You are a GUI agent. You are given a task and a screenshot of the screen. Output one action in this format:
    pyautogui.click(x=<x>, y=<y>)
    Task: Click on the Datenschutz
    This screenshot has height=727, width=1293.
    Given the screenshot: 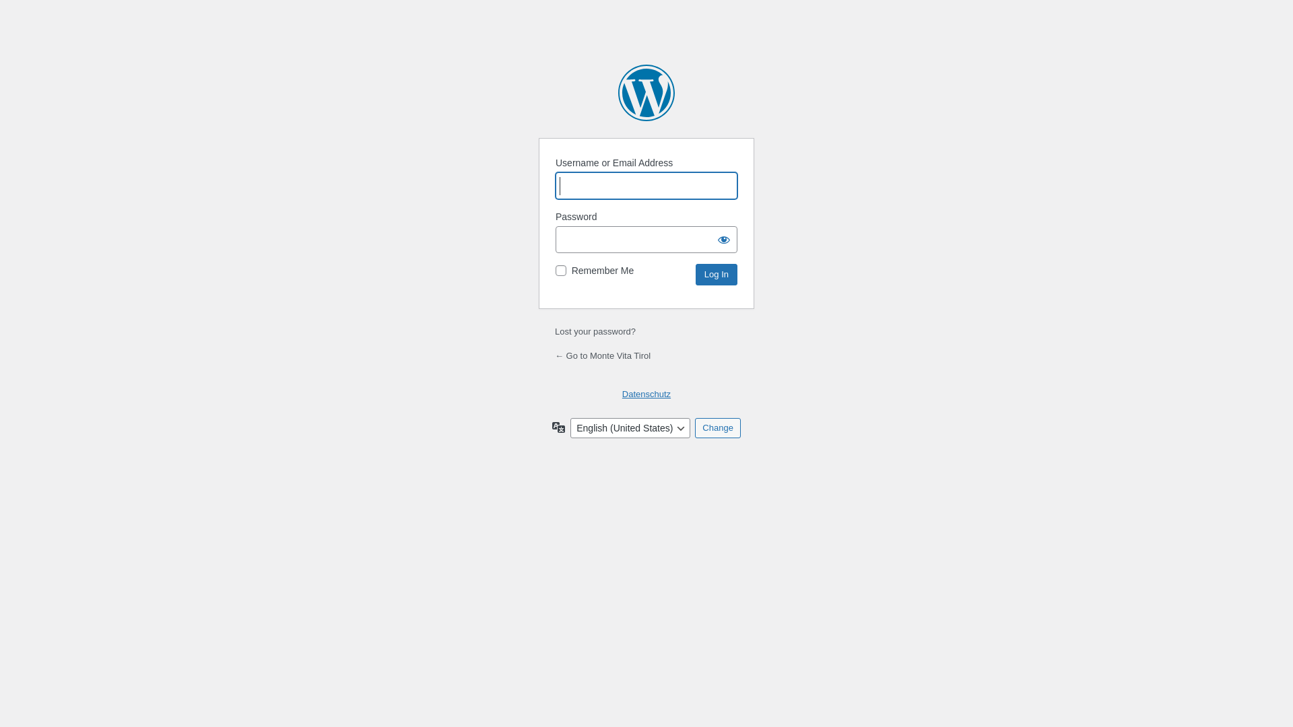 What is the action you would take?
    pyautogui.click(x=646, y=394)
    